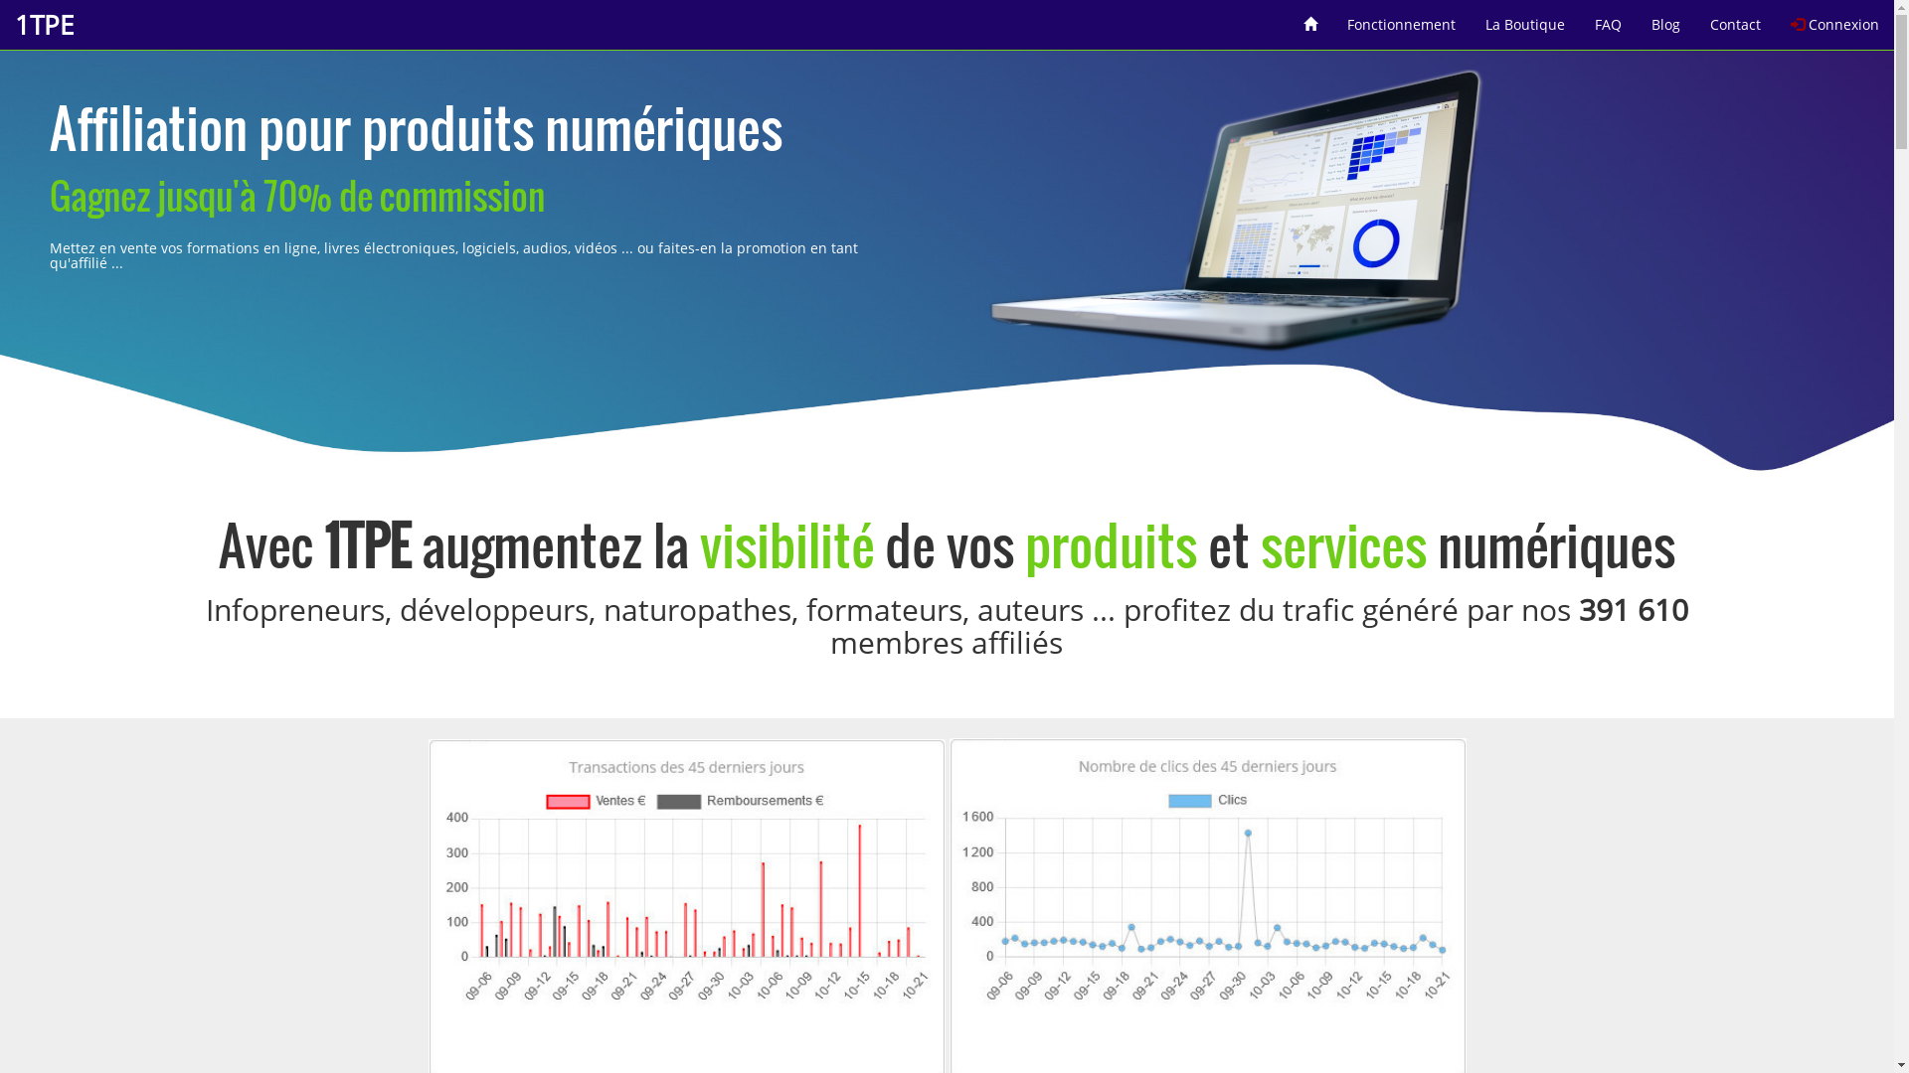  I want to click on Fonctionnement, so click(1402, 18).